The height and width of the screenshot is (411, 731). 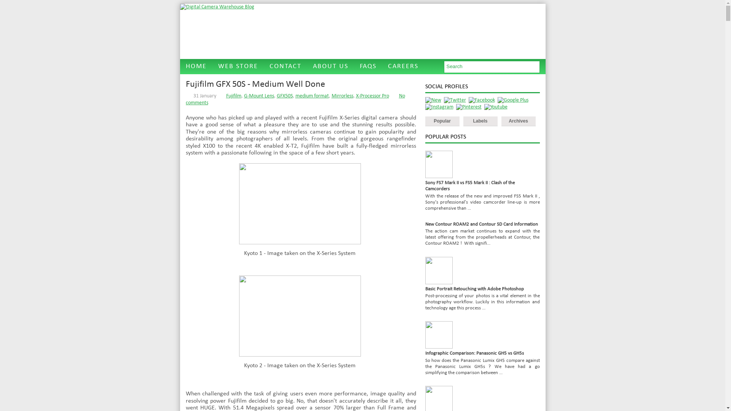 What do you see at coordinates (330, 67) in the screenshot?
I see `ABOUT US` at bounding box center [330, 67].